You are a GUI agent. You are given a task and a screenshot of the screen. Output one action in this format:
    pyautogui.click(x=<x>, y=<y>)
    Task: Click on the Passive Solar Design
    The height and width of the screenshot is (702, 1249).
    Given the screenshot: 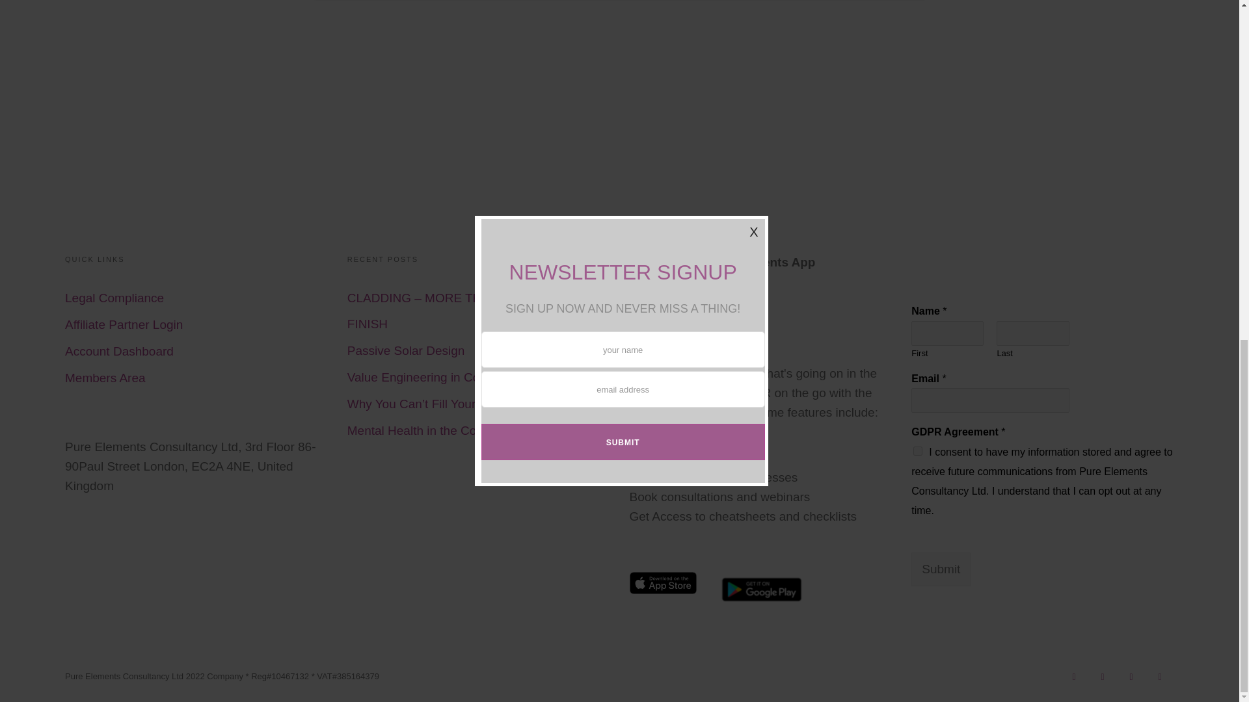 What is the action you would take?
    pyautogui.click(x=406, y=350)
    